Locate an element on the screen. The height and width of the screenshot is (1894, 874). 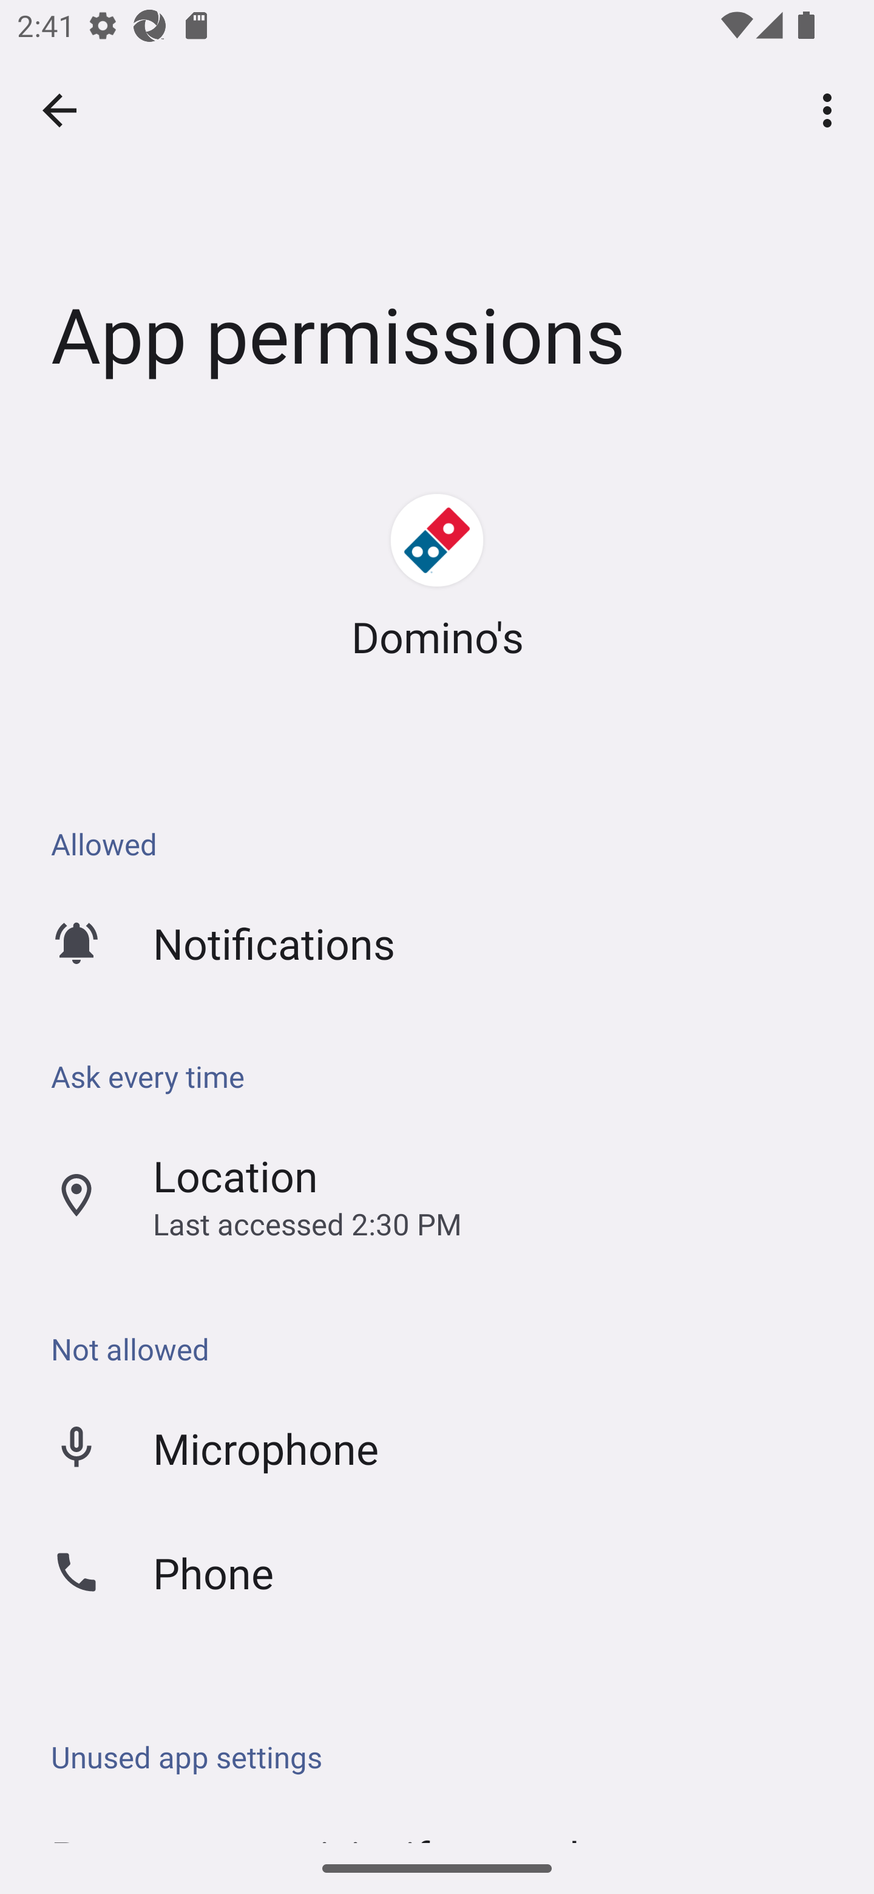
Back is located at coordinates (59, 110).